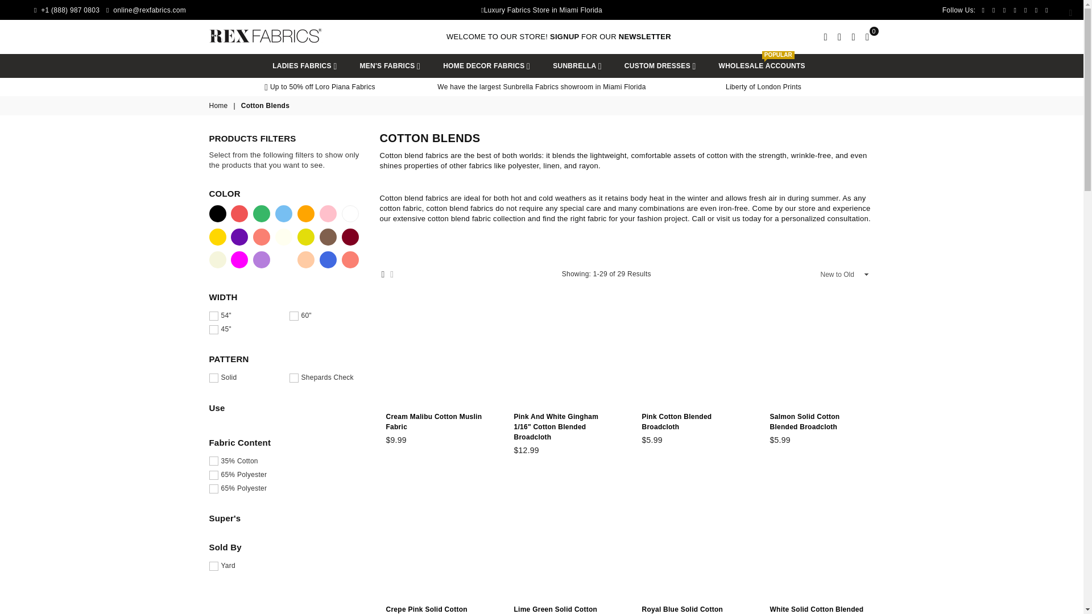  I want to click on Rex Fabrics on Pinterest, so click(1004, 10).